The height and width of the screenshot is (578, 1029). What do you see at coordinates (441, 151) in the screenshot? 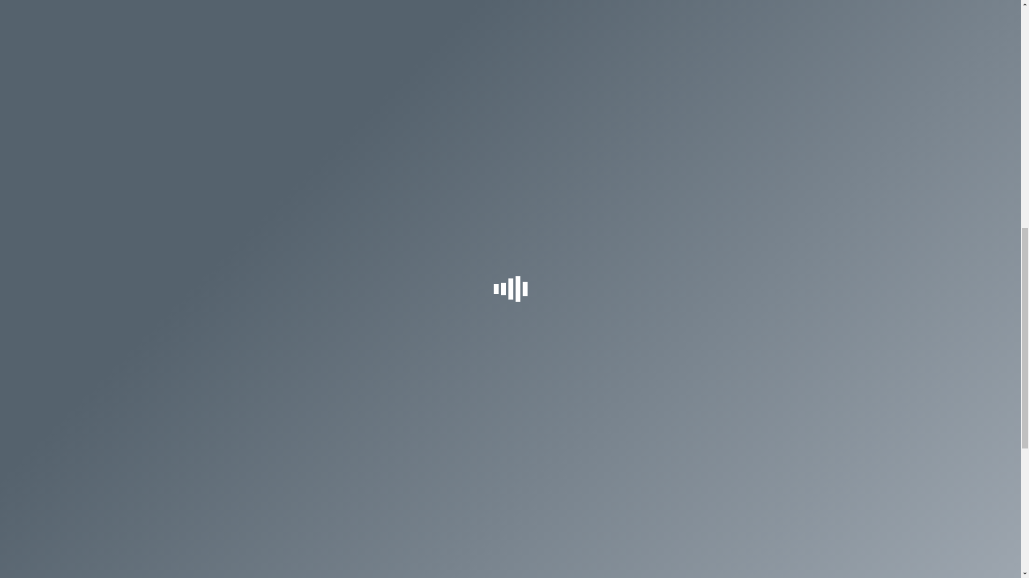
I see `12:00 am` at bounding box center [441, 151].